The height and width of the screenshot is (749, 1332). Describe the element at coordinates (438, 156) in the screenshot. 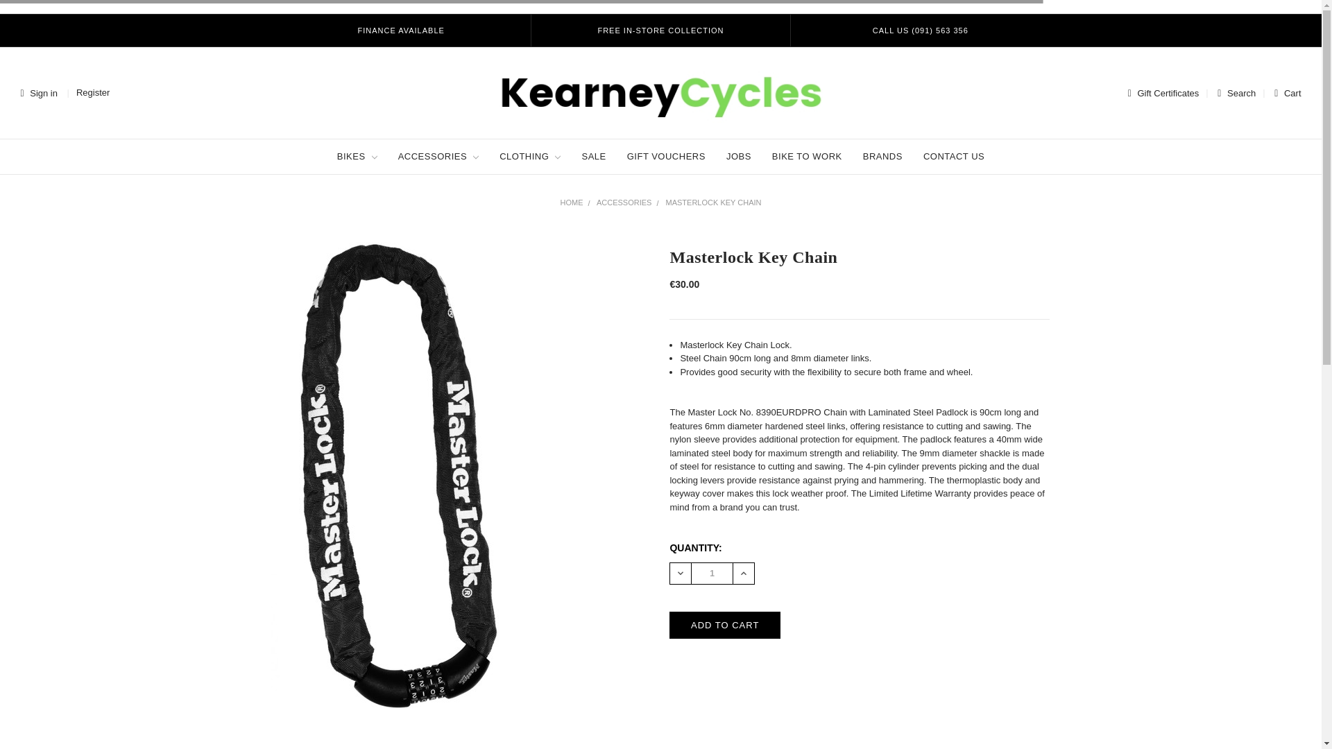

I see `ACCESSORIES` at that location.